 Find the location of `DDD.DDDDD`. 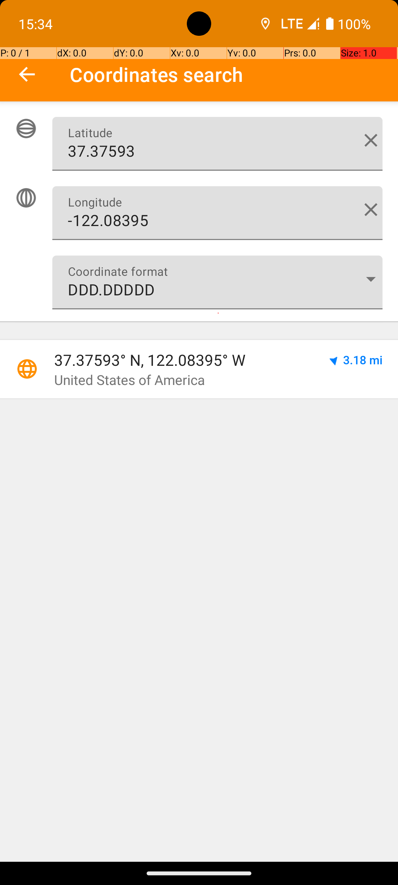

DDD.DDDDD is located at coordinates (217, 282).